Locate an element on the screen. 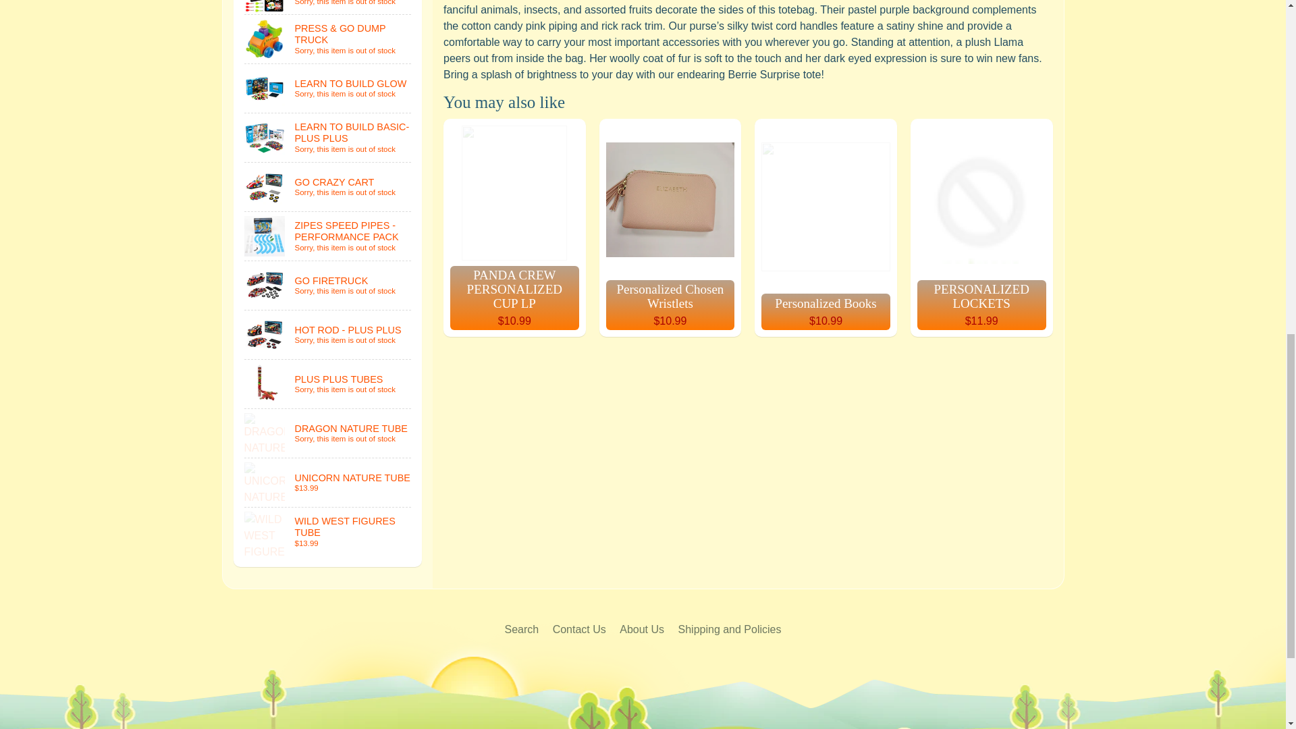 Image resolution: width=1296 pixels, height=729 pixels. GO FIRETRUCK is located at coordinates (328, 285).